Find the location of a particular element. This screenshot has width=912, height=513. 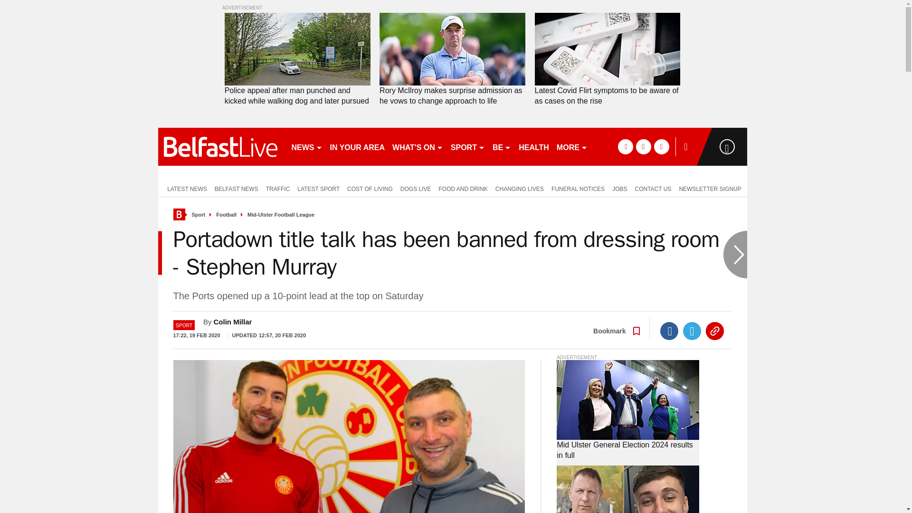

NEWS is located at coordinates (307, 146).